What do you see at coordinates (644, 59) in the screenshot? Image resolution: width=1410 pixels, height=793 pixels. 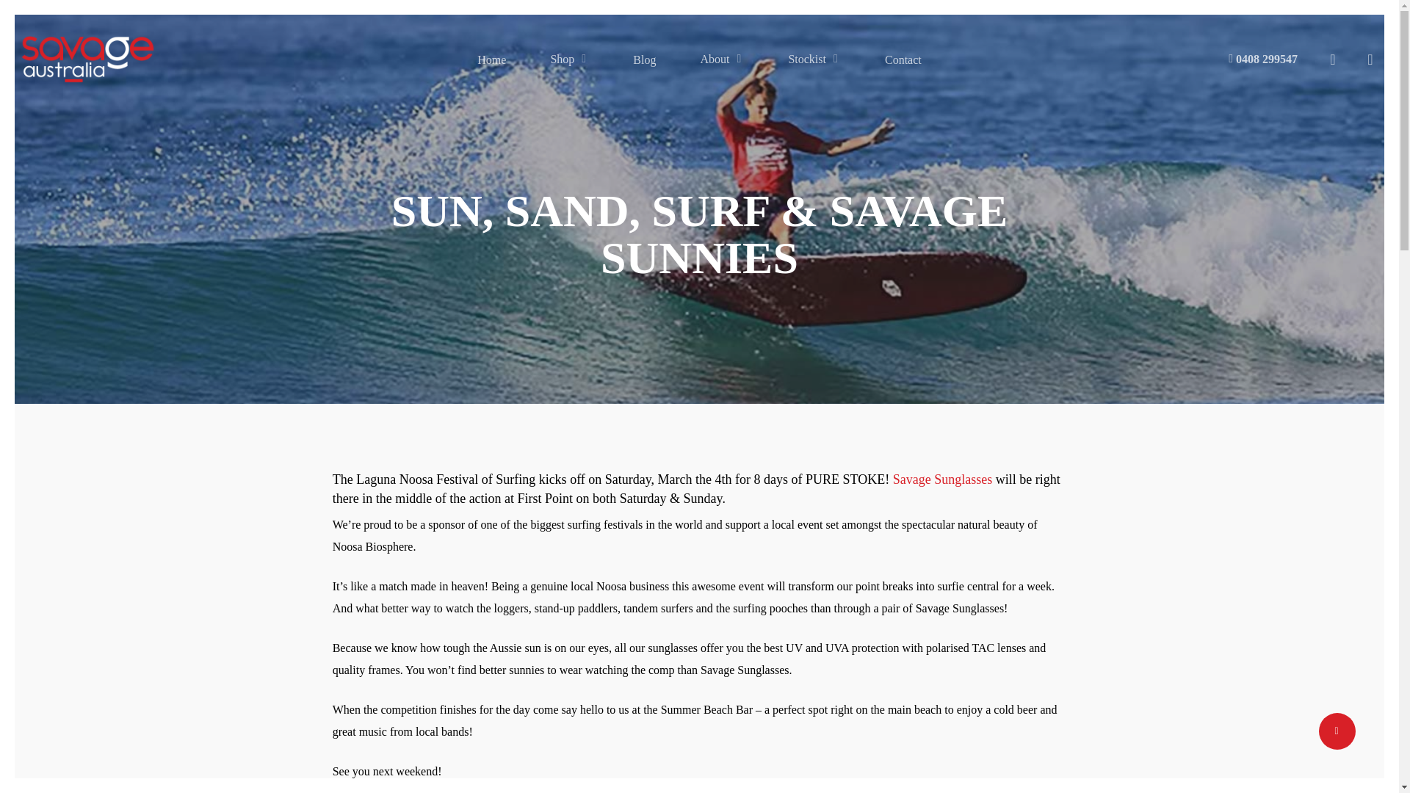 I see `Blog` at bounding box center [644, 59].